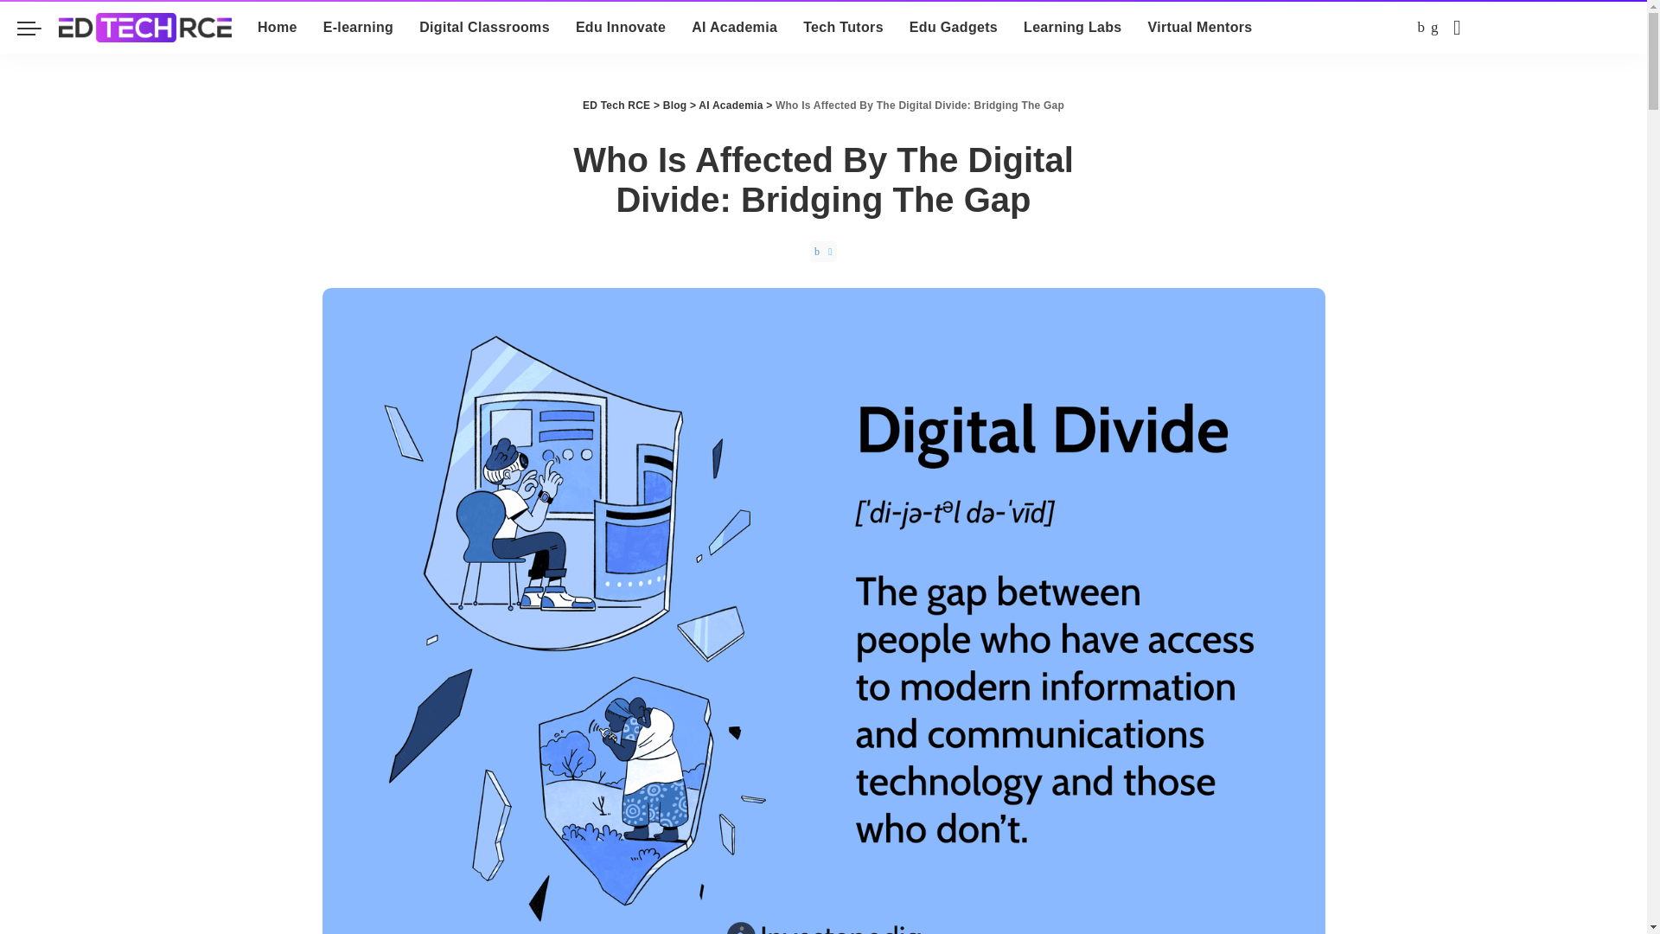  I want to click on ED Tech RCE, so click(145, 28).